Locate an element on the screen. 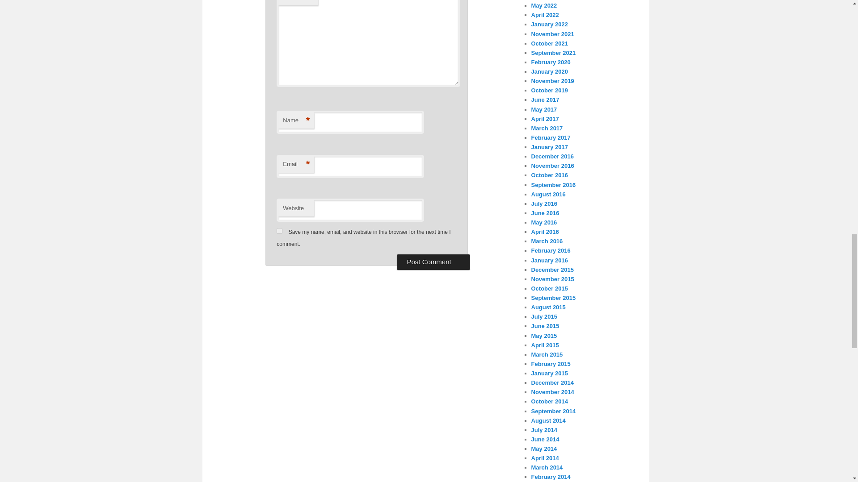 Image resolution: width=858 pixels, height=482 pixels. May 2022 is located at coordinates (544, 5).